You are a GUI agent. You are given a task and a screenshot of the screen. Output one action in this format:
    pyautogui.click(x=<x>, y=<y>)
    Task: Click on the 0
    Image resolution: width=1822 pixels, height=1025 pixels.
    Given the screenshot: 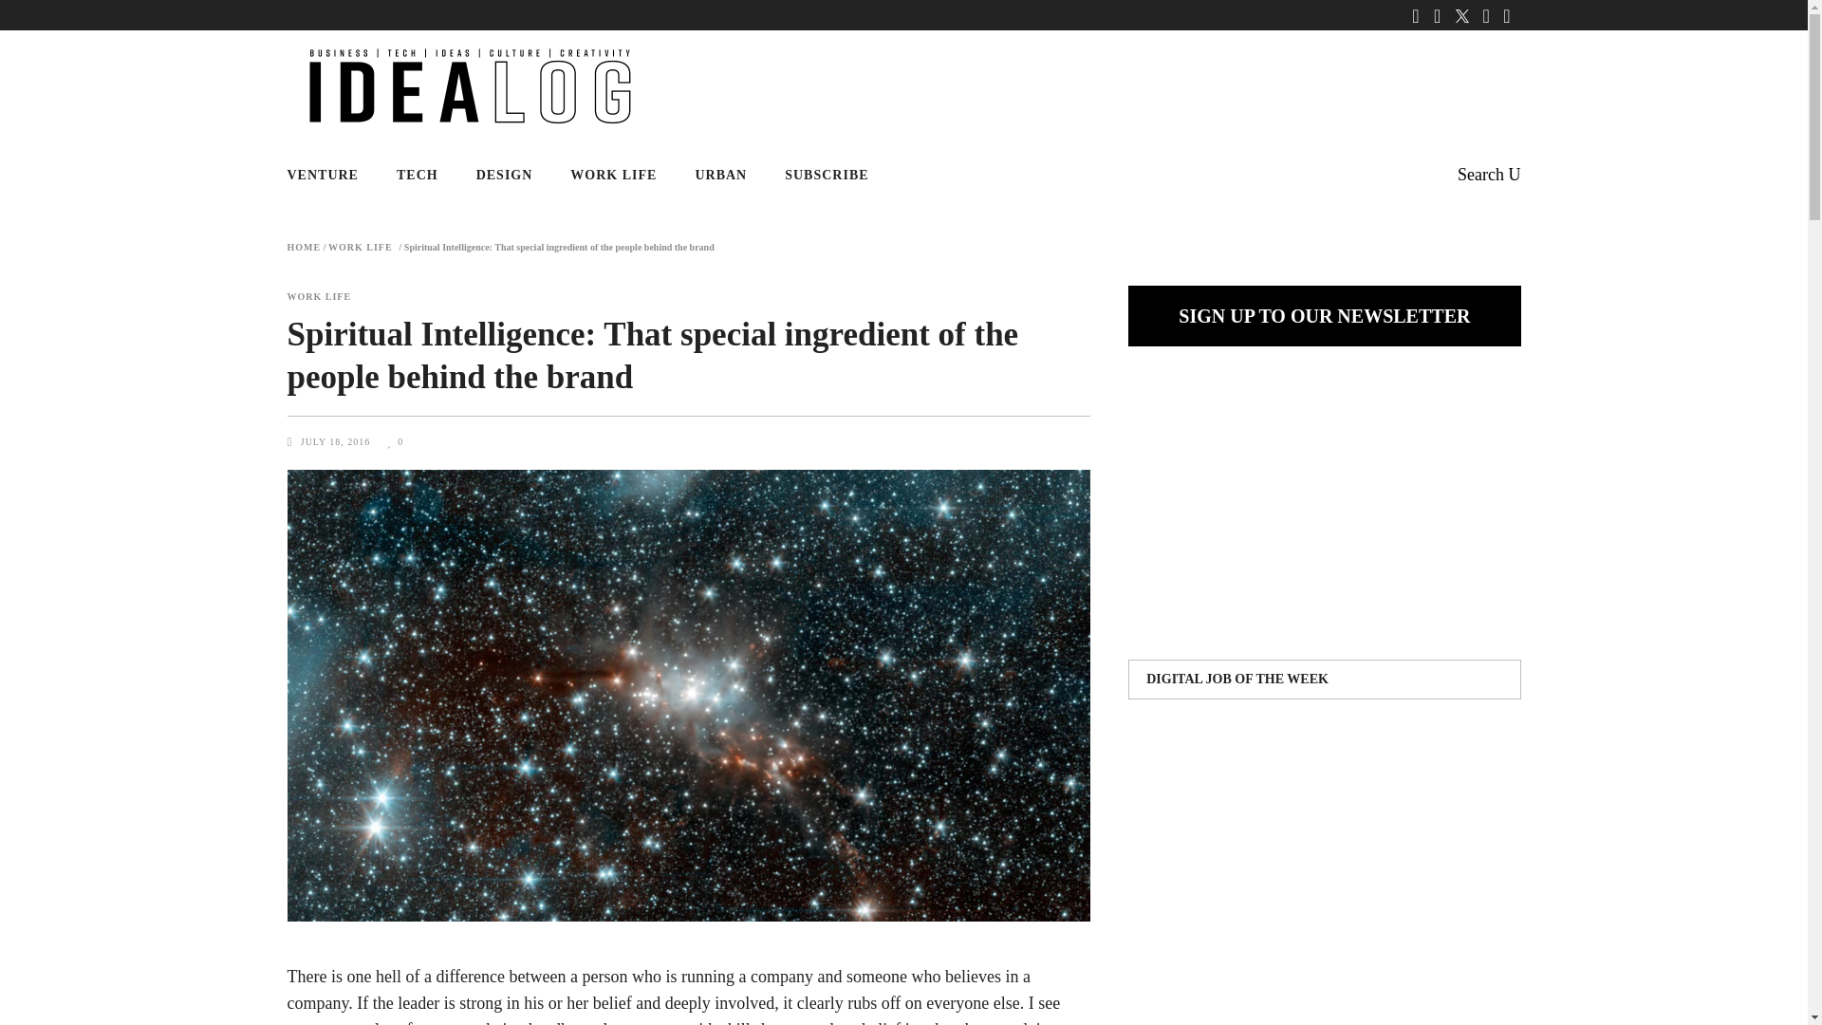 What is the action you would take?
    pyautogui.click(x=395, y=441)
    